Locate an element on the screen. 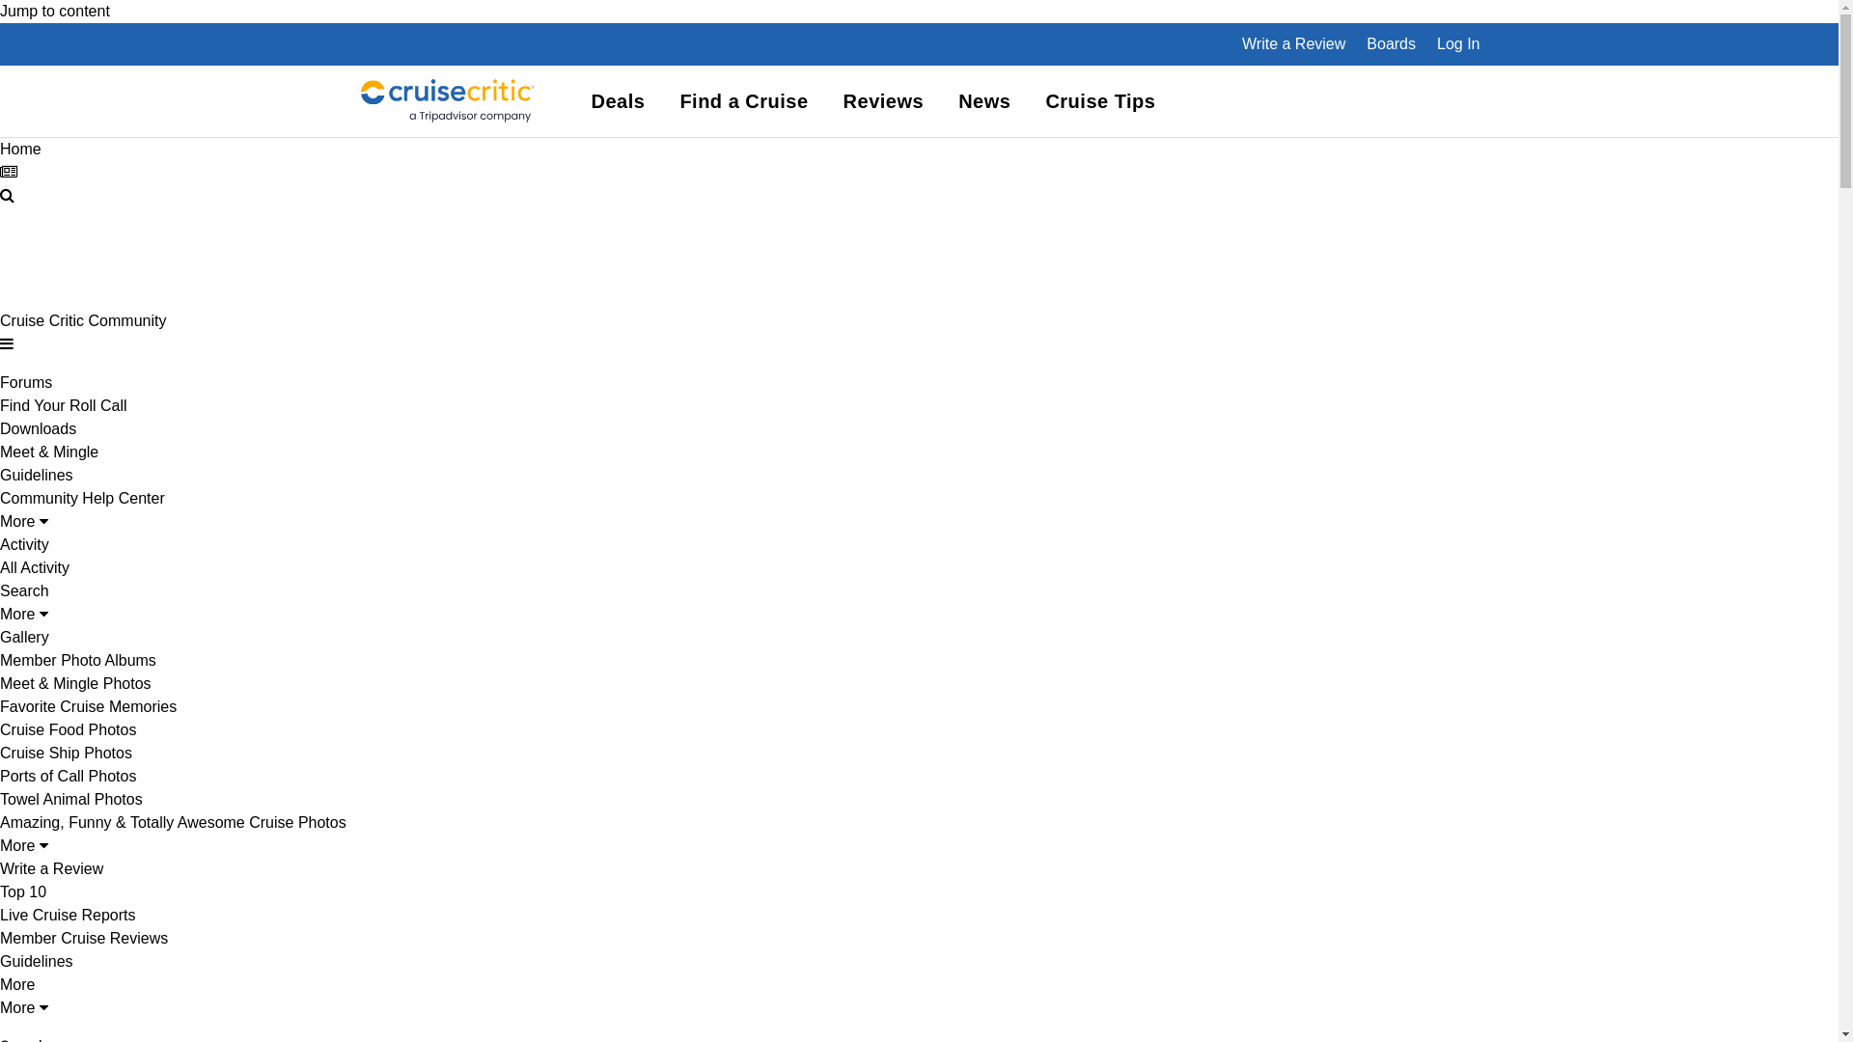  All Activity is located at coordinates (35, 567).